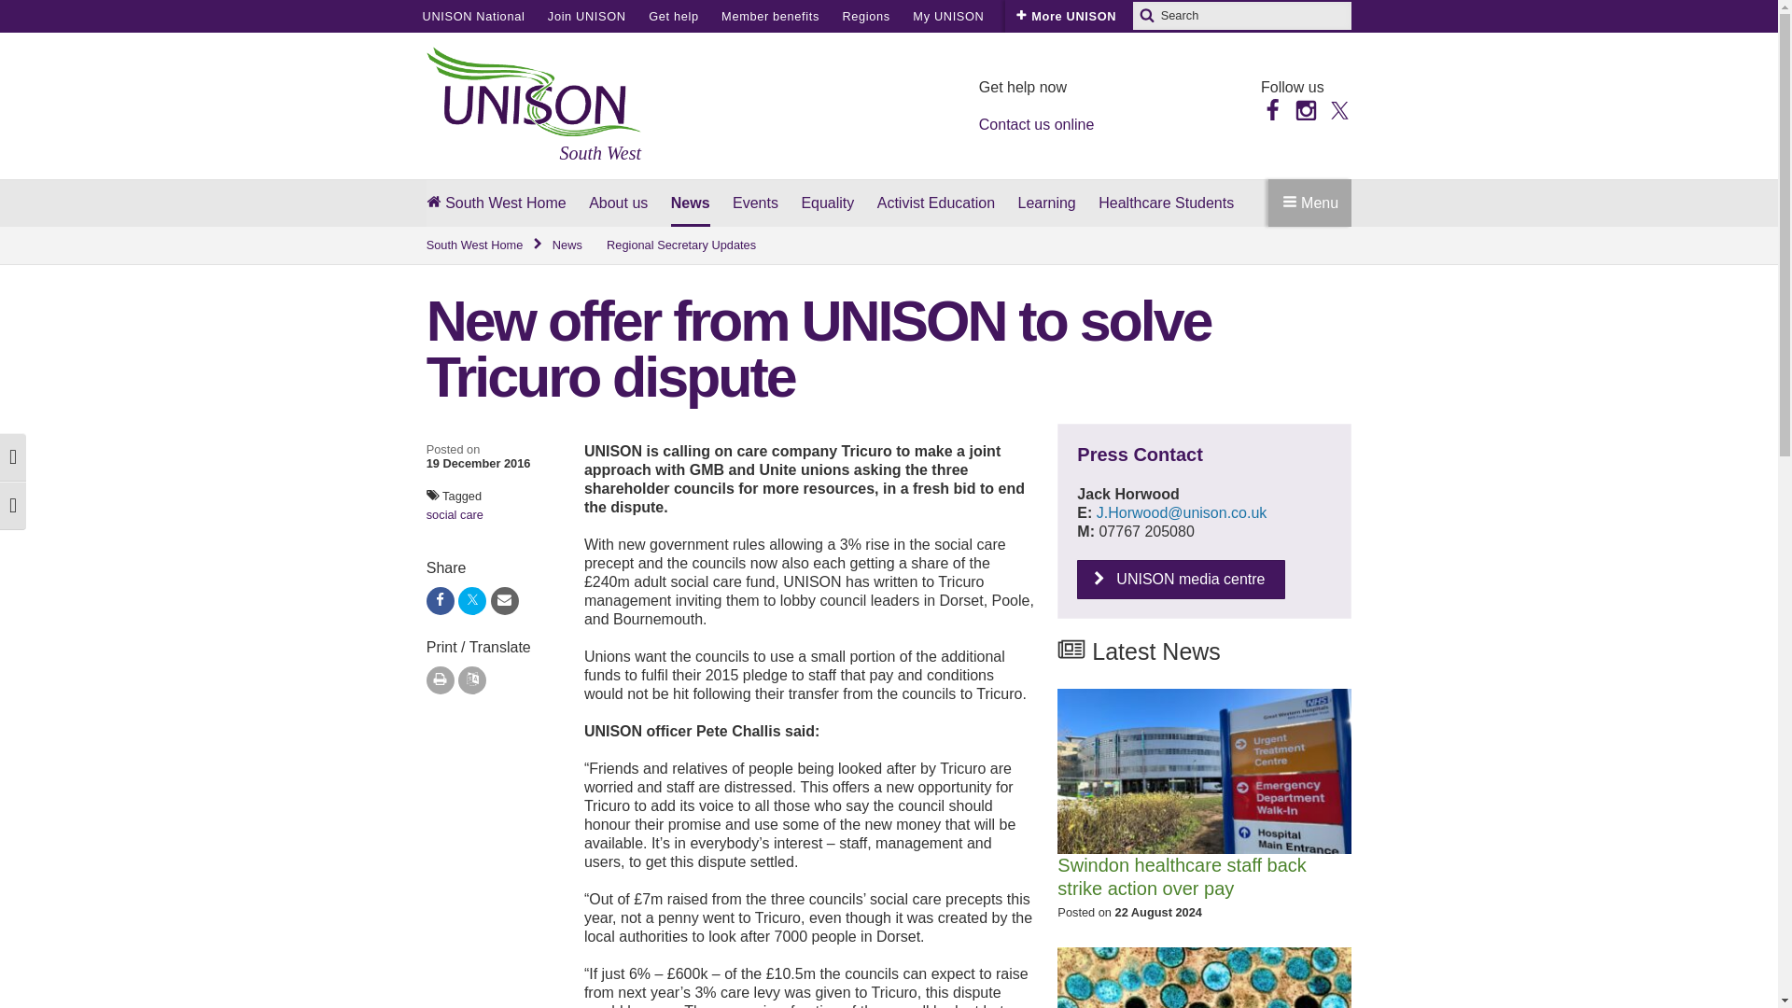 Image resolution: width=1792 pixels, height=1008 pixels. Describe the element at coordinates (681, 245) in the screenshot. I see `Regional Secretary Updates` at that location.